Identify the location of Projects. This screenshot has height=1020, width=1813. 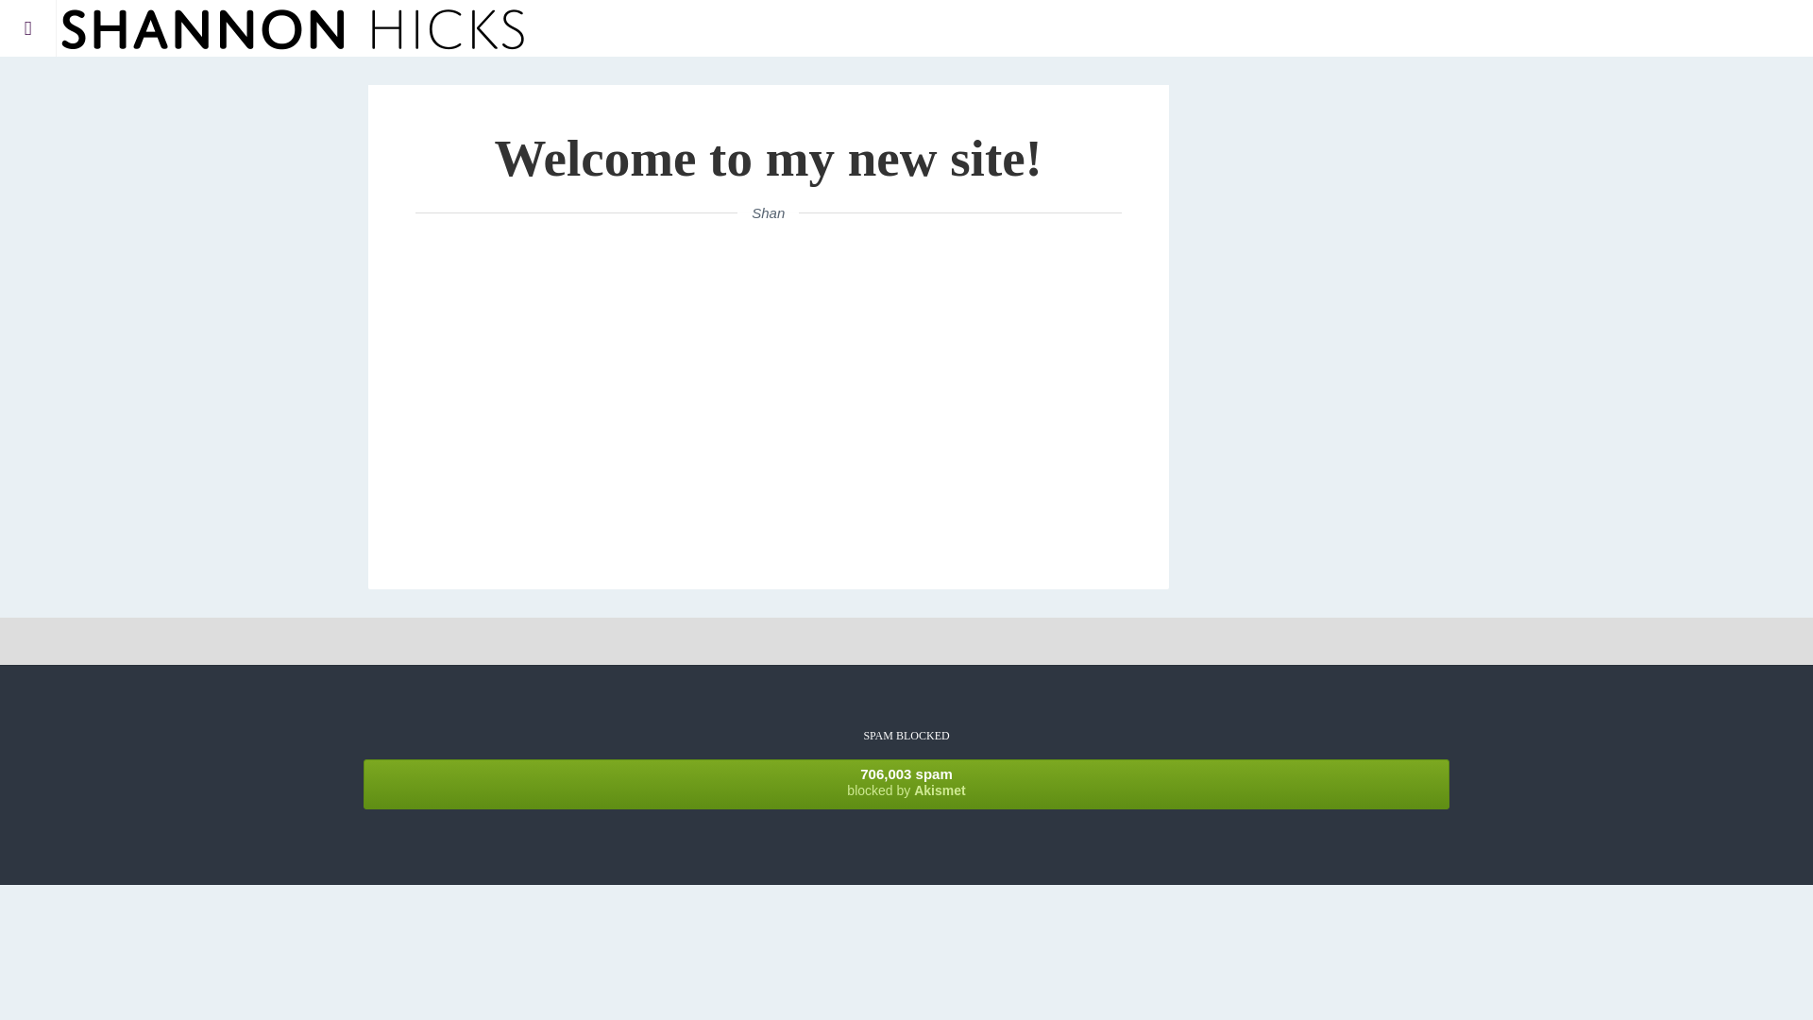
(906, 784).